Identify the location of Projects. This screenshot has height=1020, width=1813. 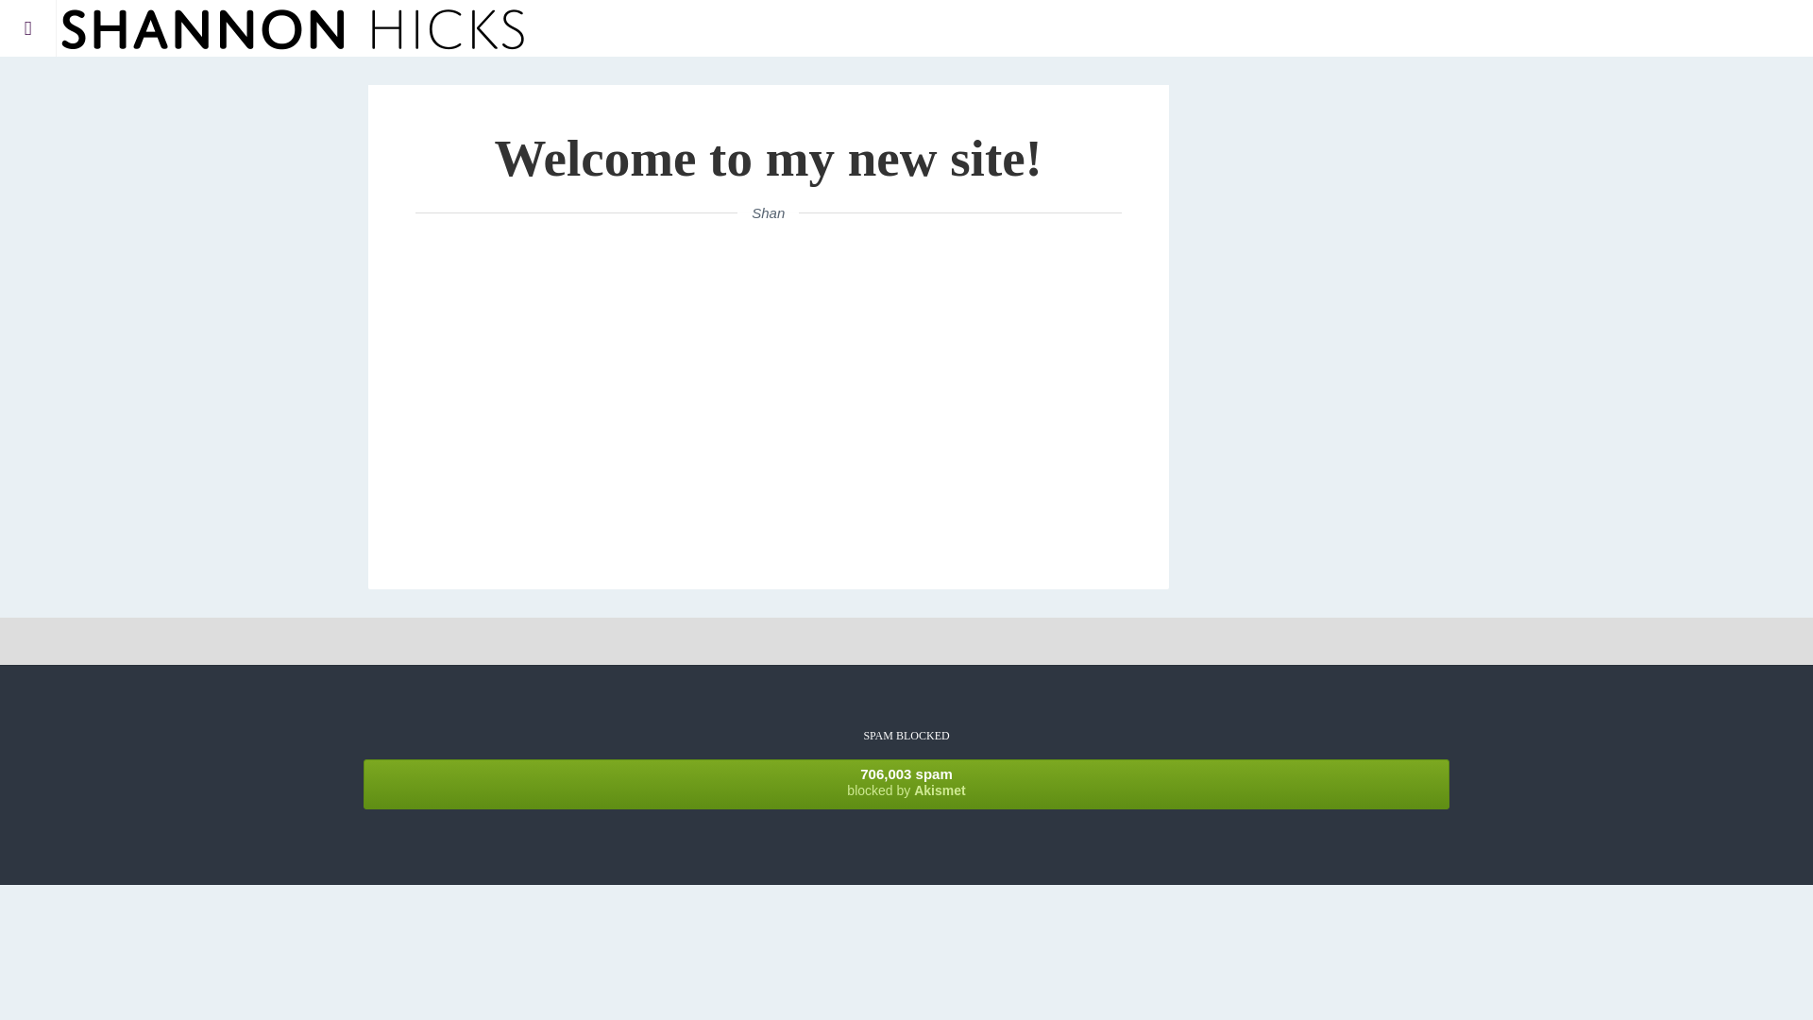
(906, 784).